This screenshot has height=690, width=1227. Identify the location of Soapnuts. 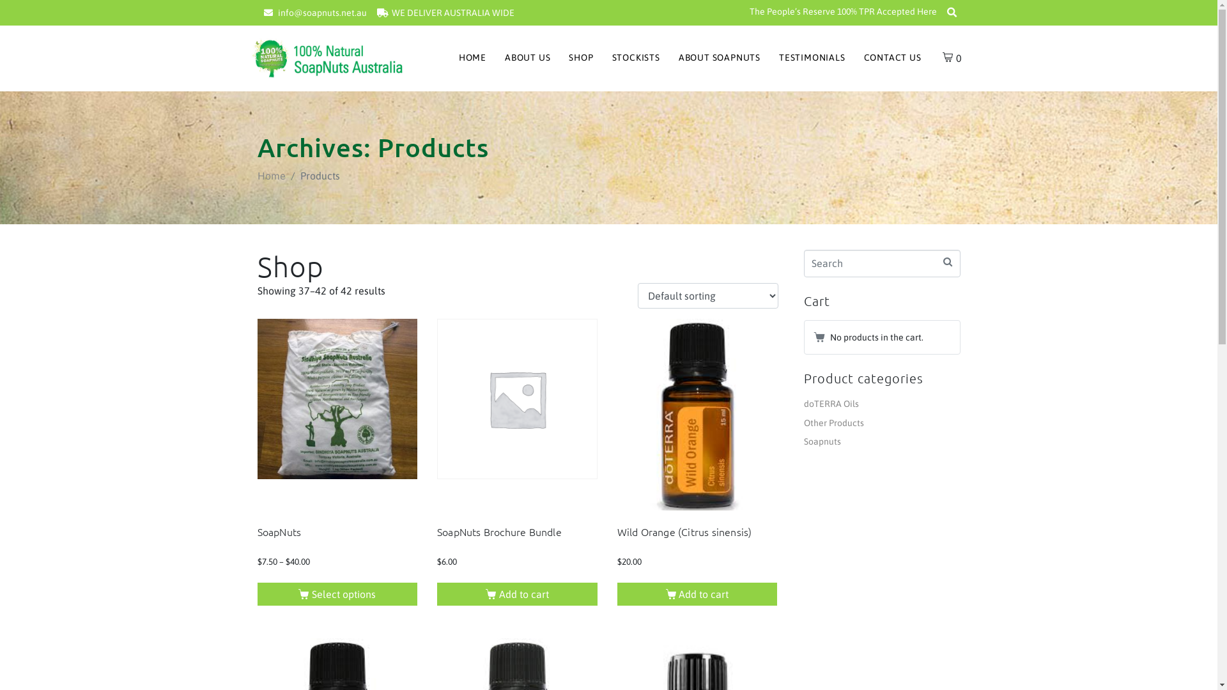
(822, 441).